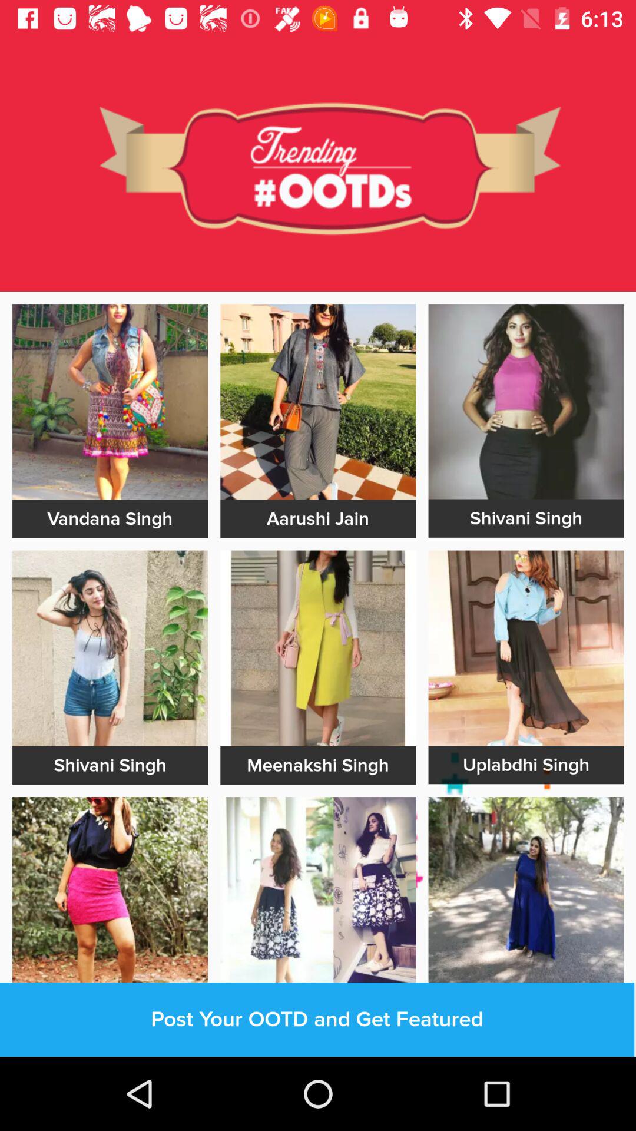 The height and width of the screenshot is (1131, 636). Describe the element at coordinates (110, 895) in the screenshot. I see `photo` at that location.